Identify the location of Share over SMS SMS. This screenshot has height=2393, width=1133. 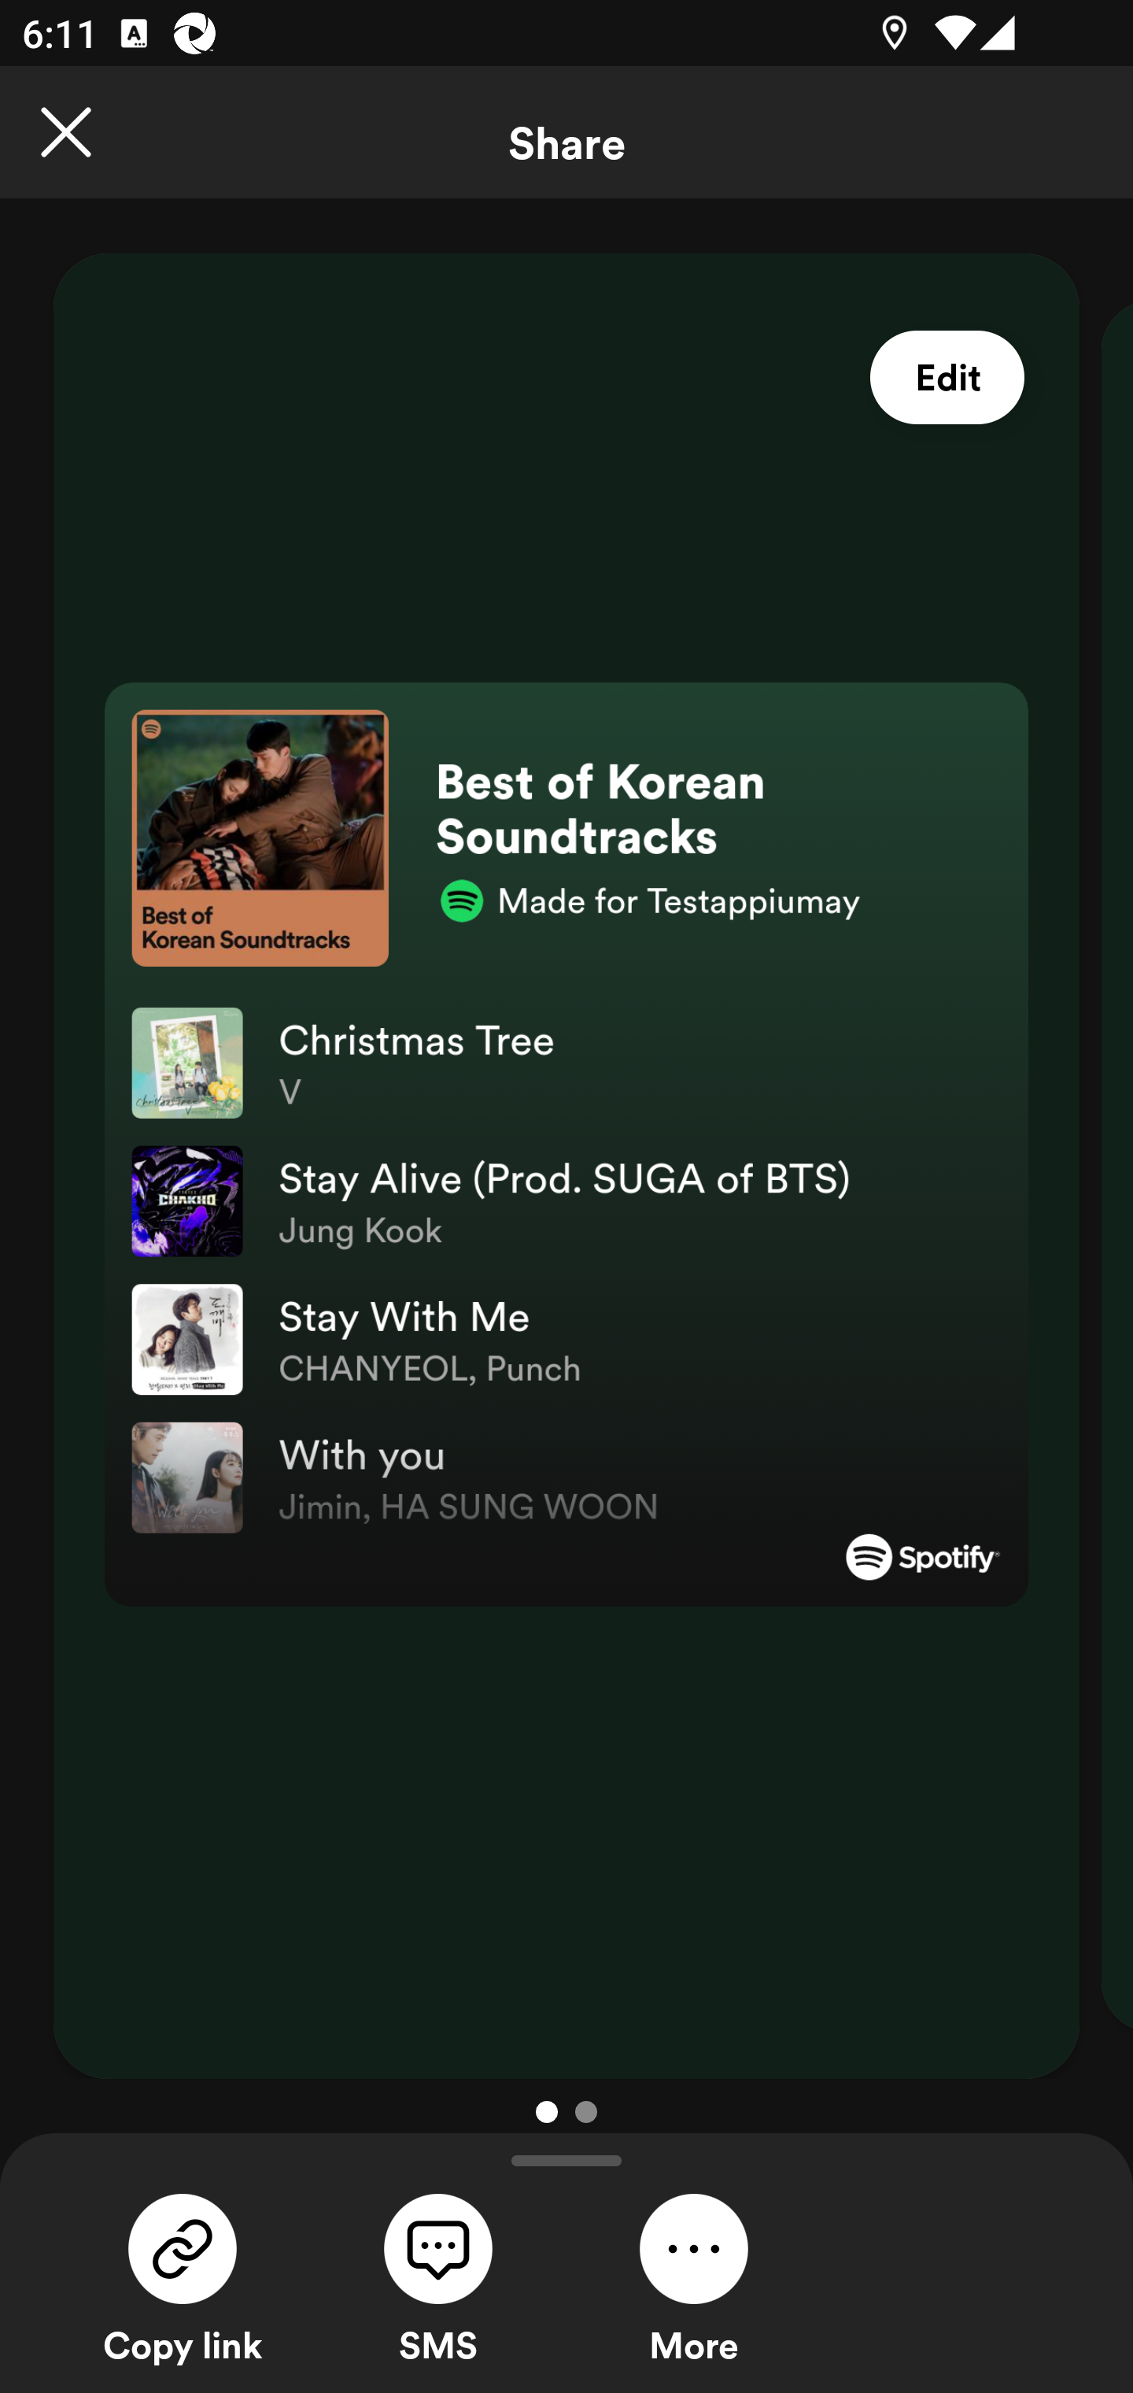
(438, 2275).